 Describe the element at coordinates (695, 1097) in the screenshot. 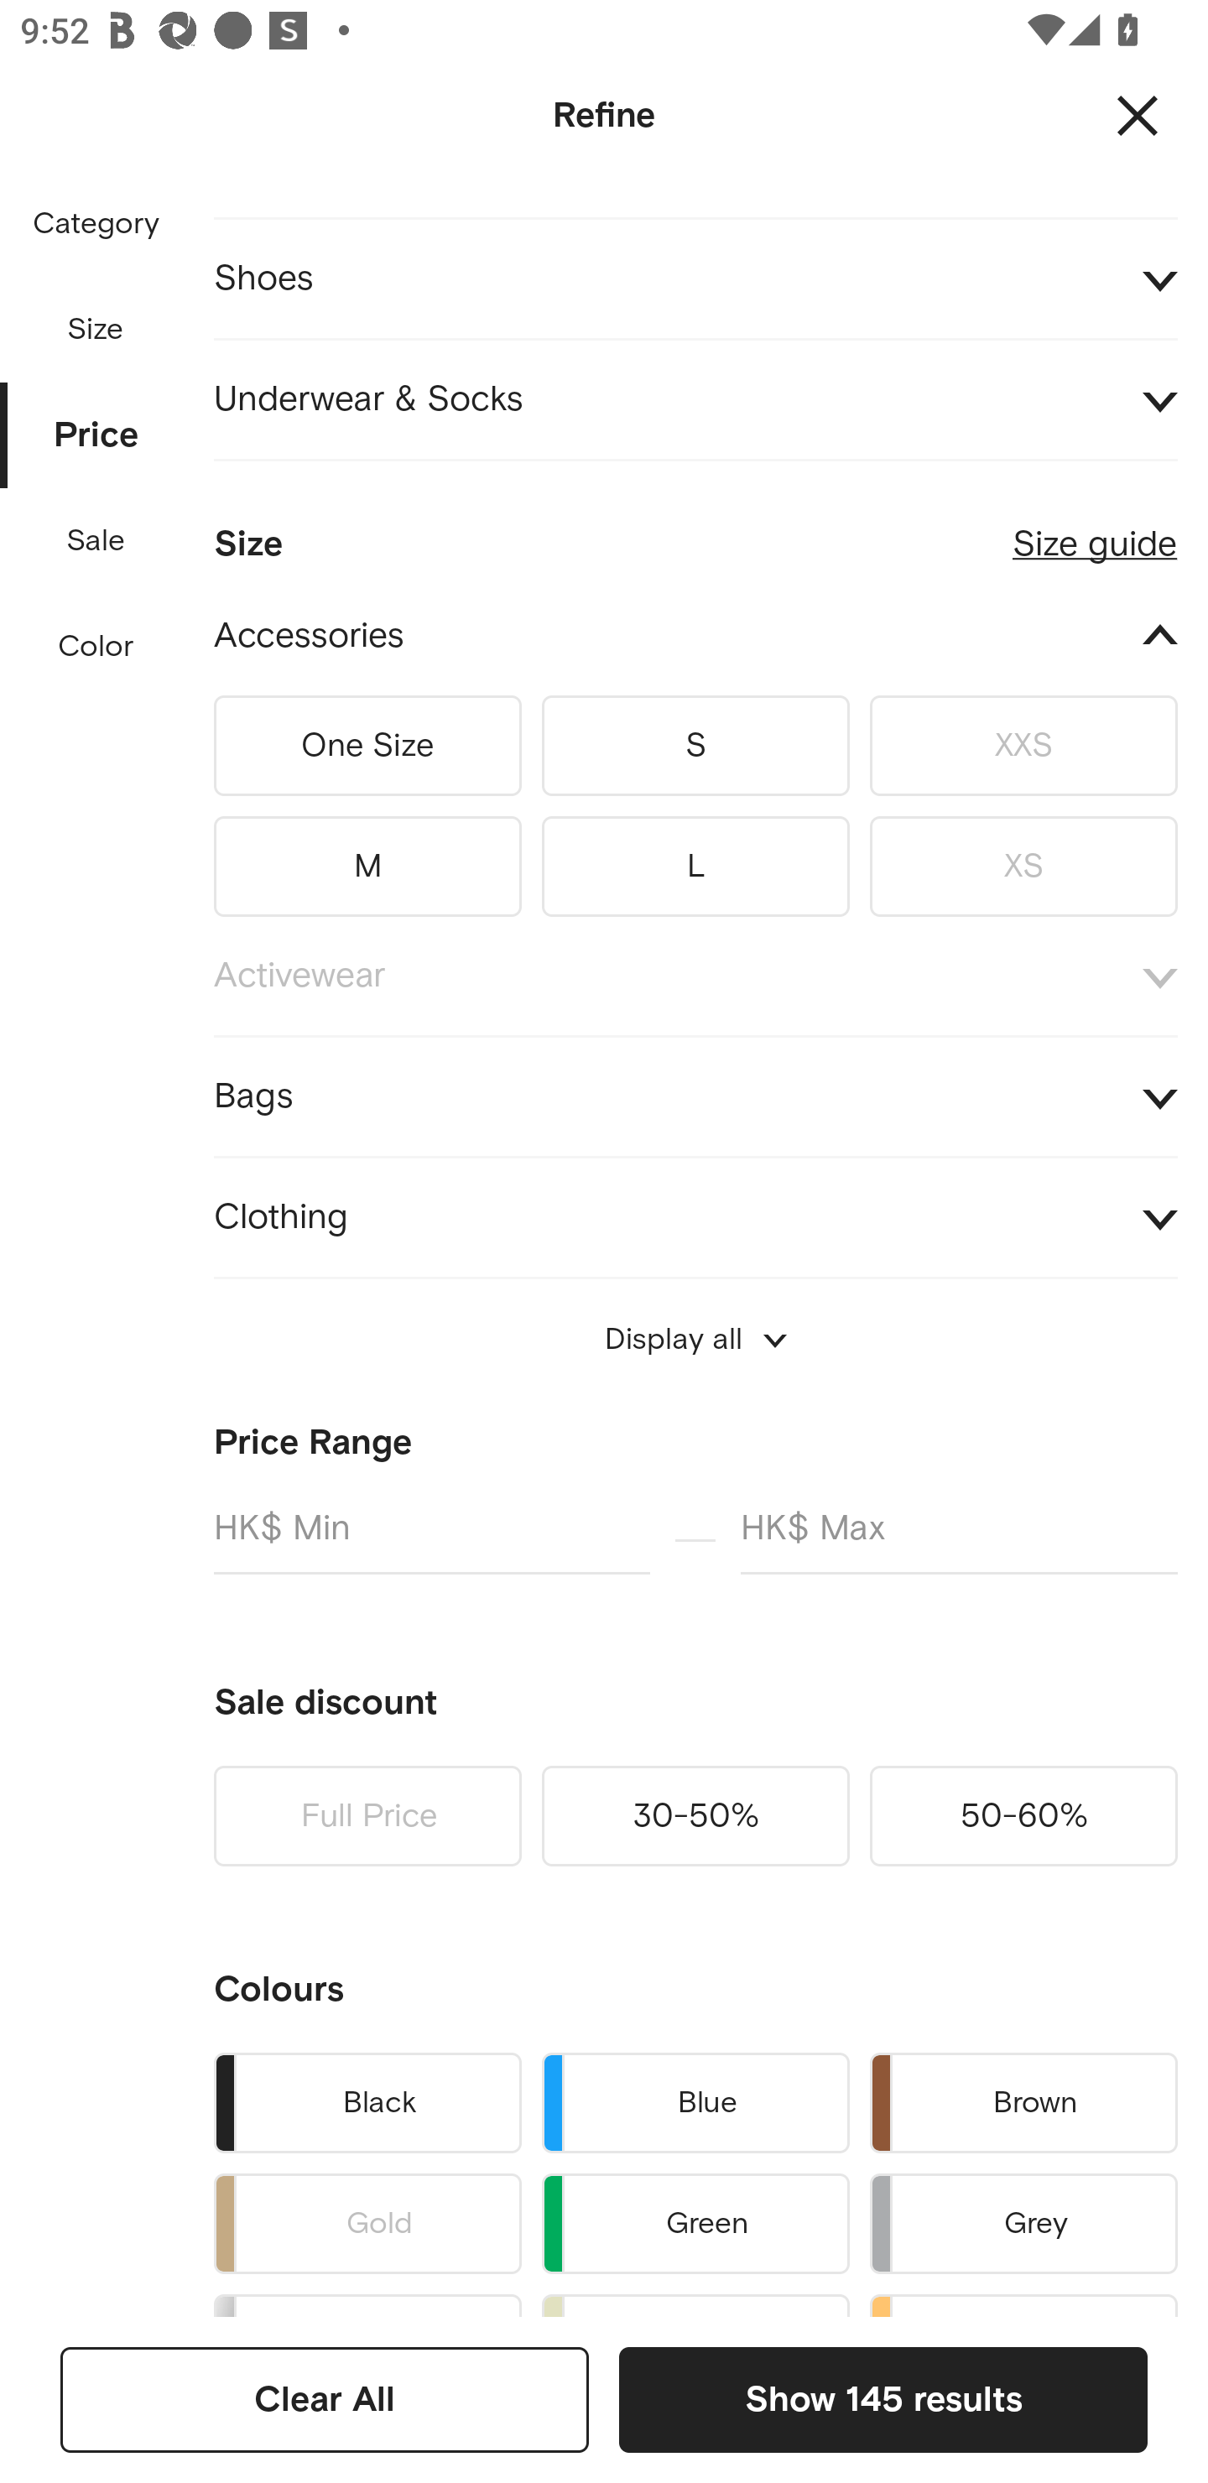

I see `Bags` at that location.